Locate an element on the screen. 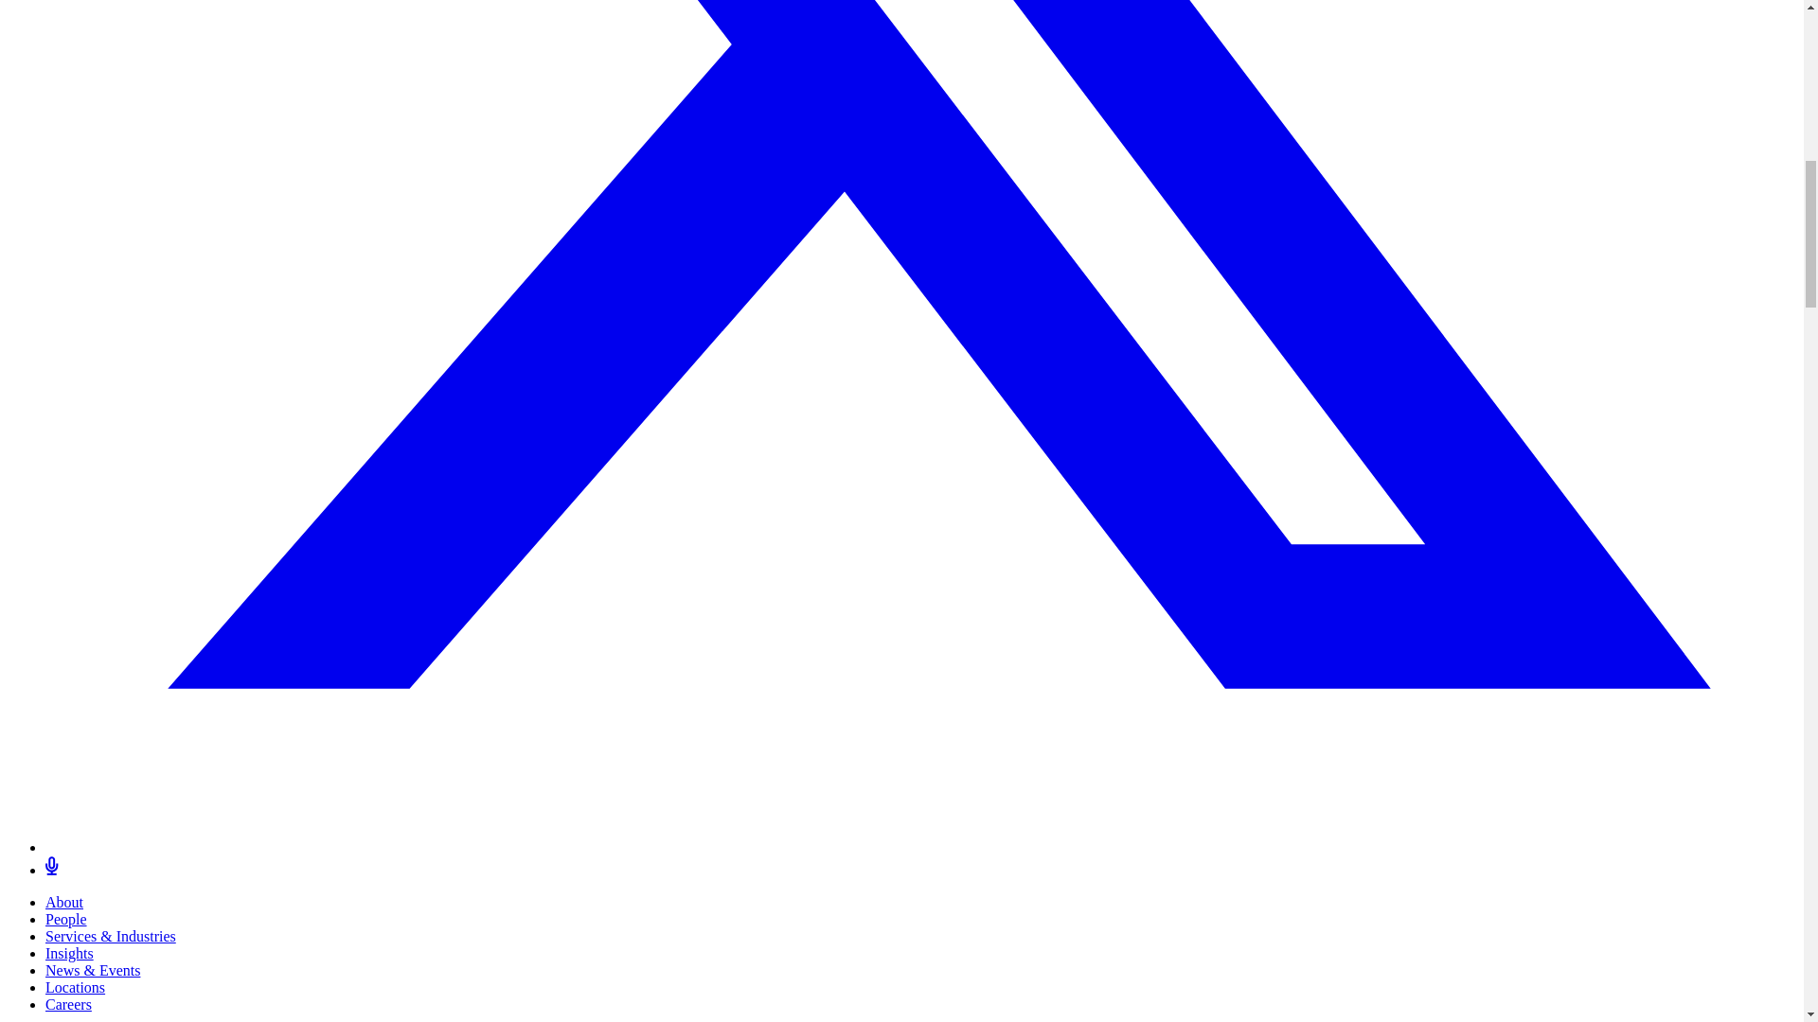 The image size is (1818, 1022). podcasts is located at coordinates (51, 870).